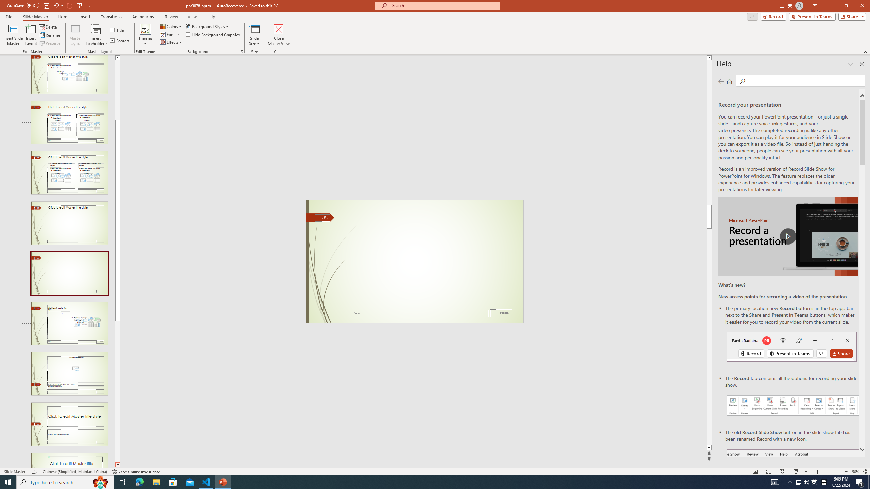  What do you see at coordinates (23, 5) in the screenshot?
I see `AutoSave` at bounding box center [23, 5].